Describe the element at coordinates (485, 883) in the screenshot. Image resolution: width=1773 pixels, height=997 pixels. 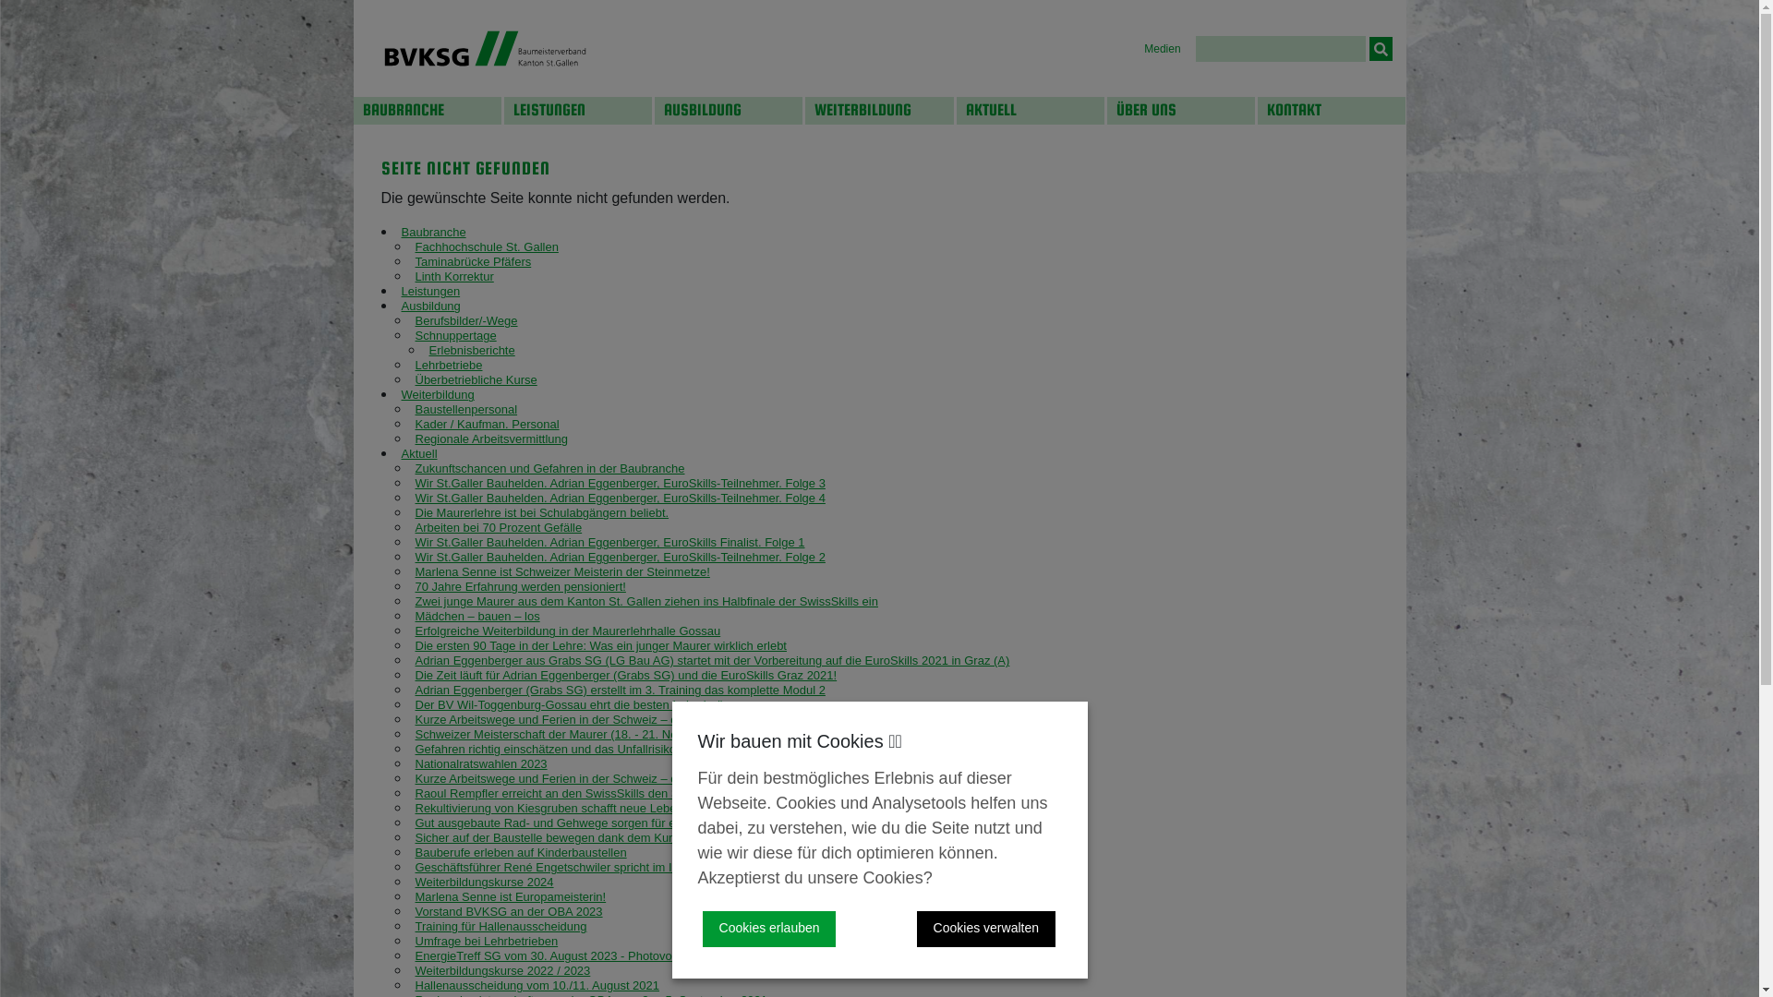
I see `Weiterbildungskurse 2024` at that location.